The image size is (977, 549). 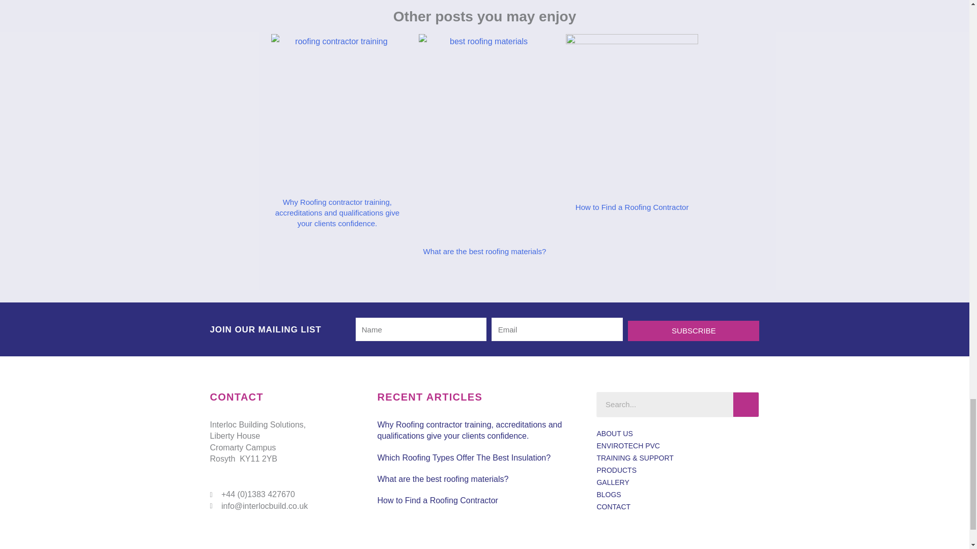 I want to click on What are the best roofing materials?, so click(x=484, y=251).